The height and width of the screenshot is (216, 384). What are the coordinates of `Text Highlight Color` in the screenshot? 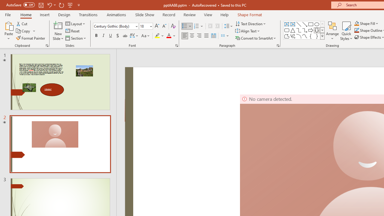 It's located at (160, 36).